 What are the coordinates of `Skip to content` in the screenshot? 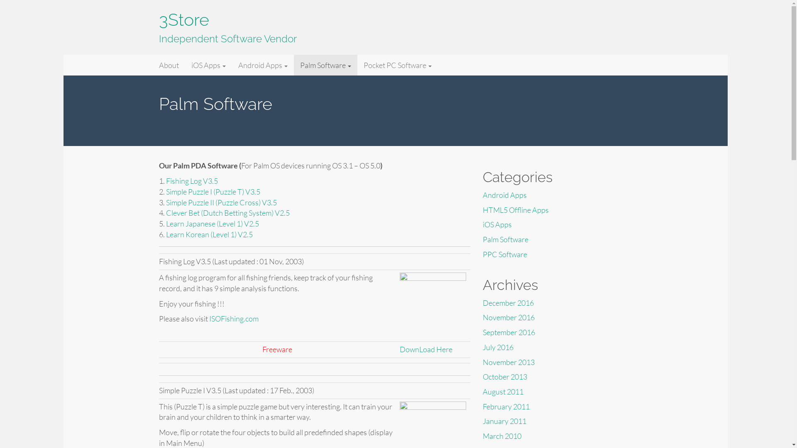 It's located at (63, 55).